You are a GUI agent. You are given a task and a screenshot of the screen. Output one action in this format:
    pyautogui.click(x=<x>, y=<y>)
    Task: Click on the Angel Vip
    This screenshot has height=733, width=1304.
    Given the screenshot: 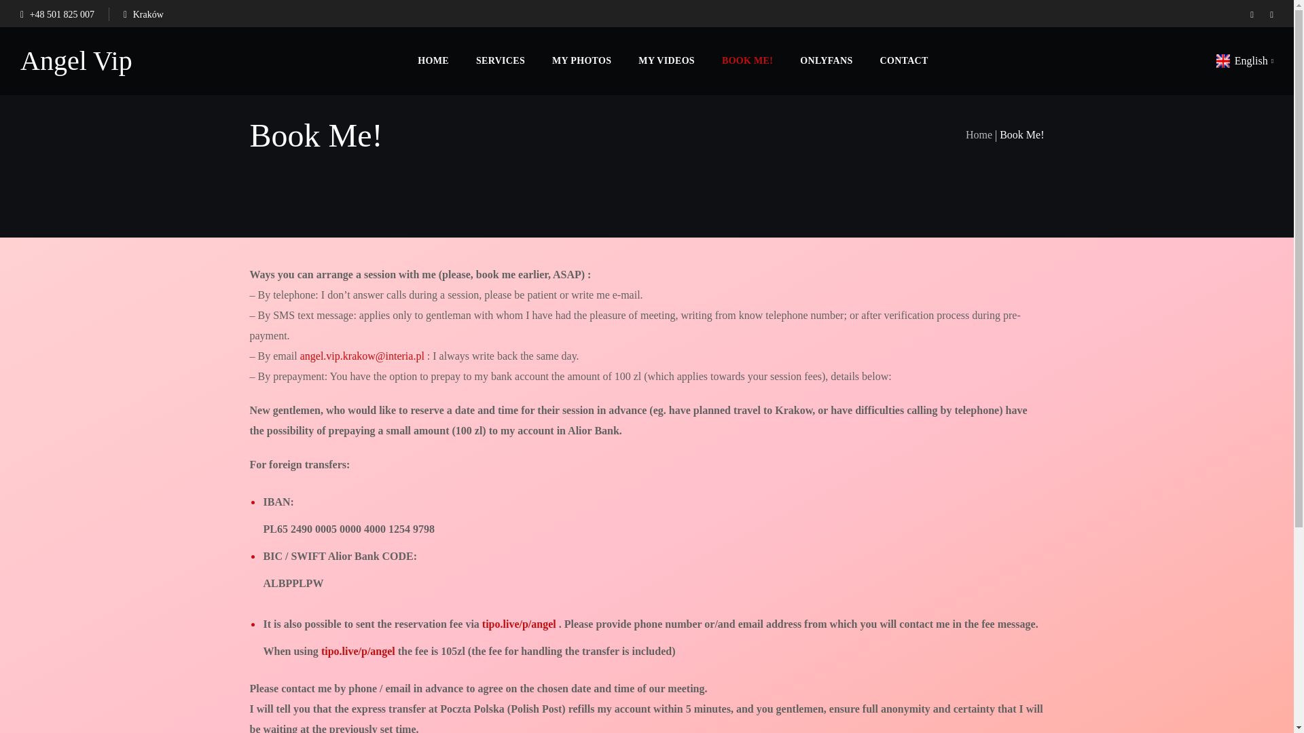 What is the action you would take?
    pyautogui.click(x=76, y=61)
    